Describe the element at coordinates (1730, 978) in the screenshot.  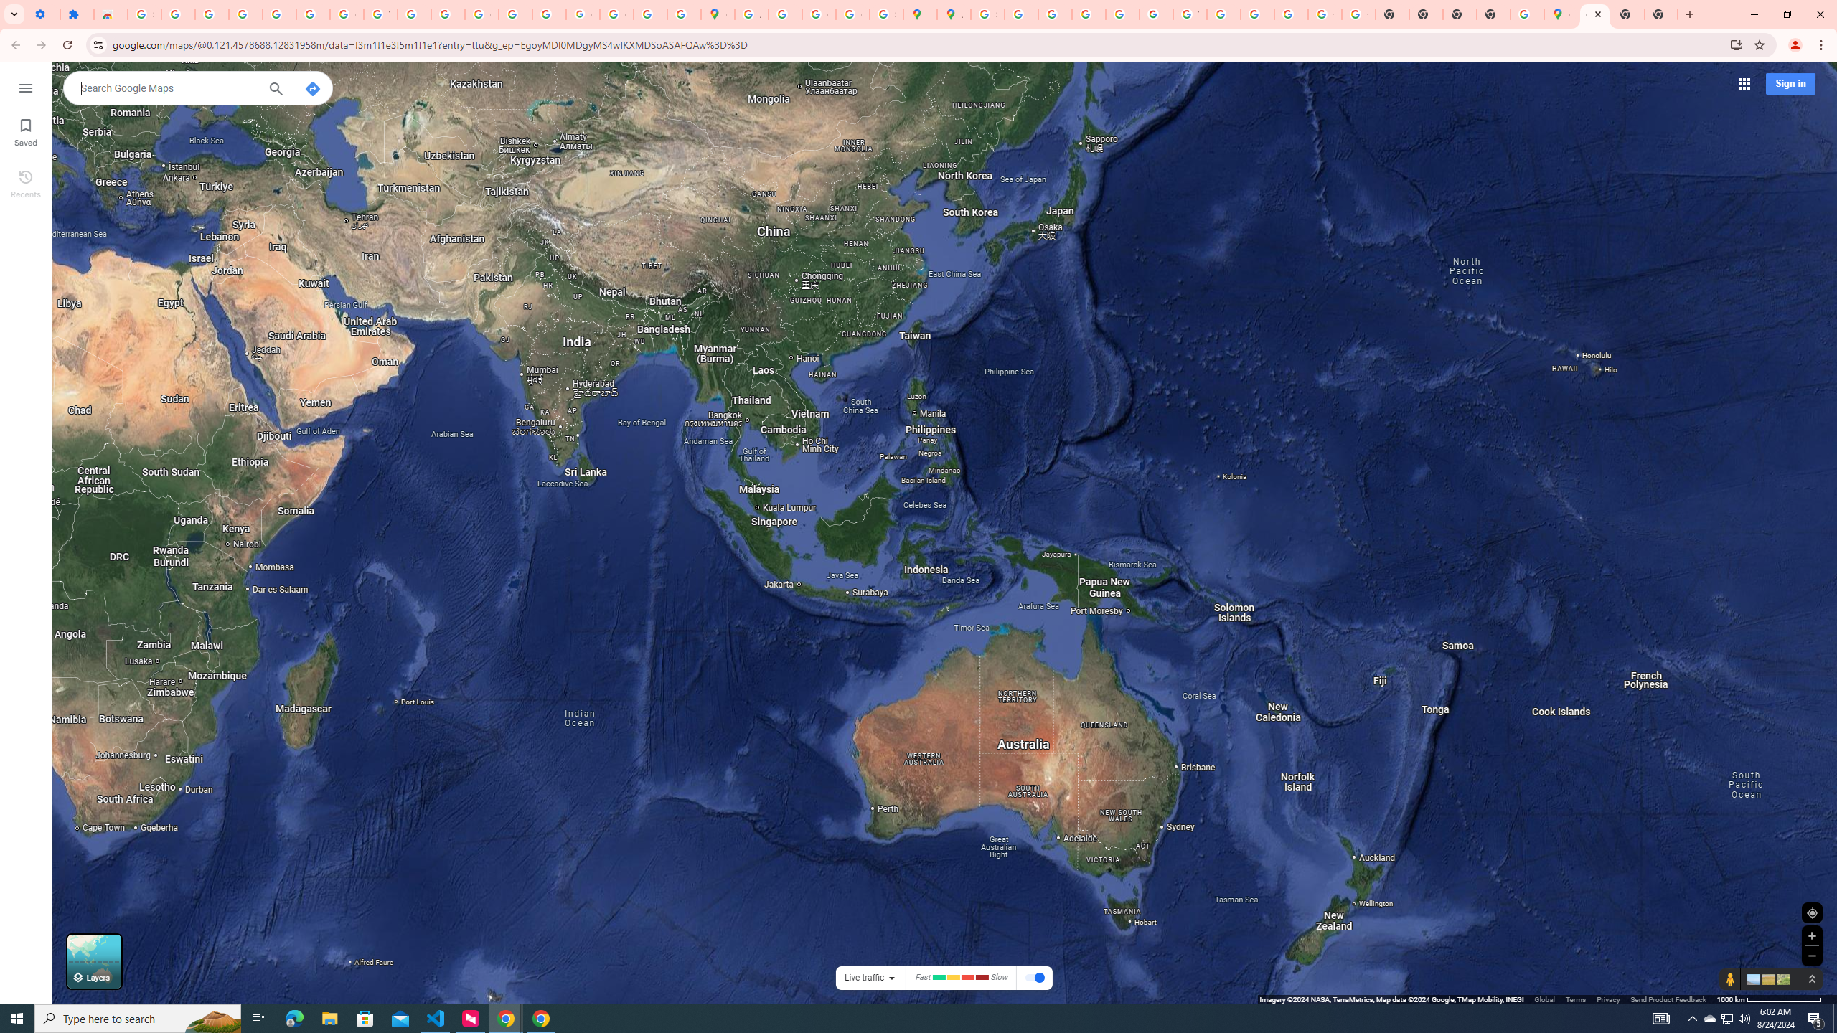
I see `Show Street View coverage` at that location.